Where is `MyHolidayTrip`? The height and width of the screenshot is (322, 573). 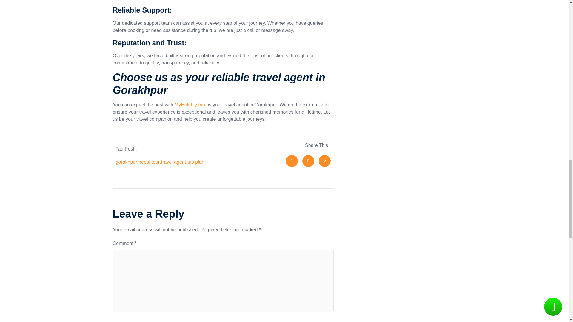 MyHolidayTrip is located at coordinates (190, 105).